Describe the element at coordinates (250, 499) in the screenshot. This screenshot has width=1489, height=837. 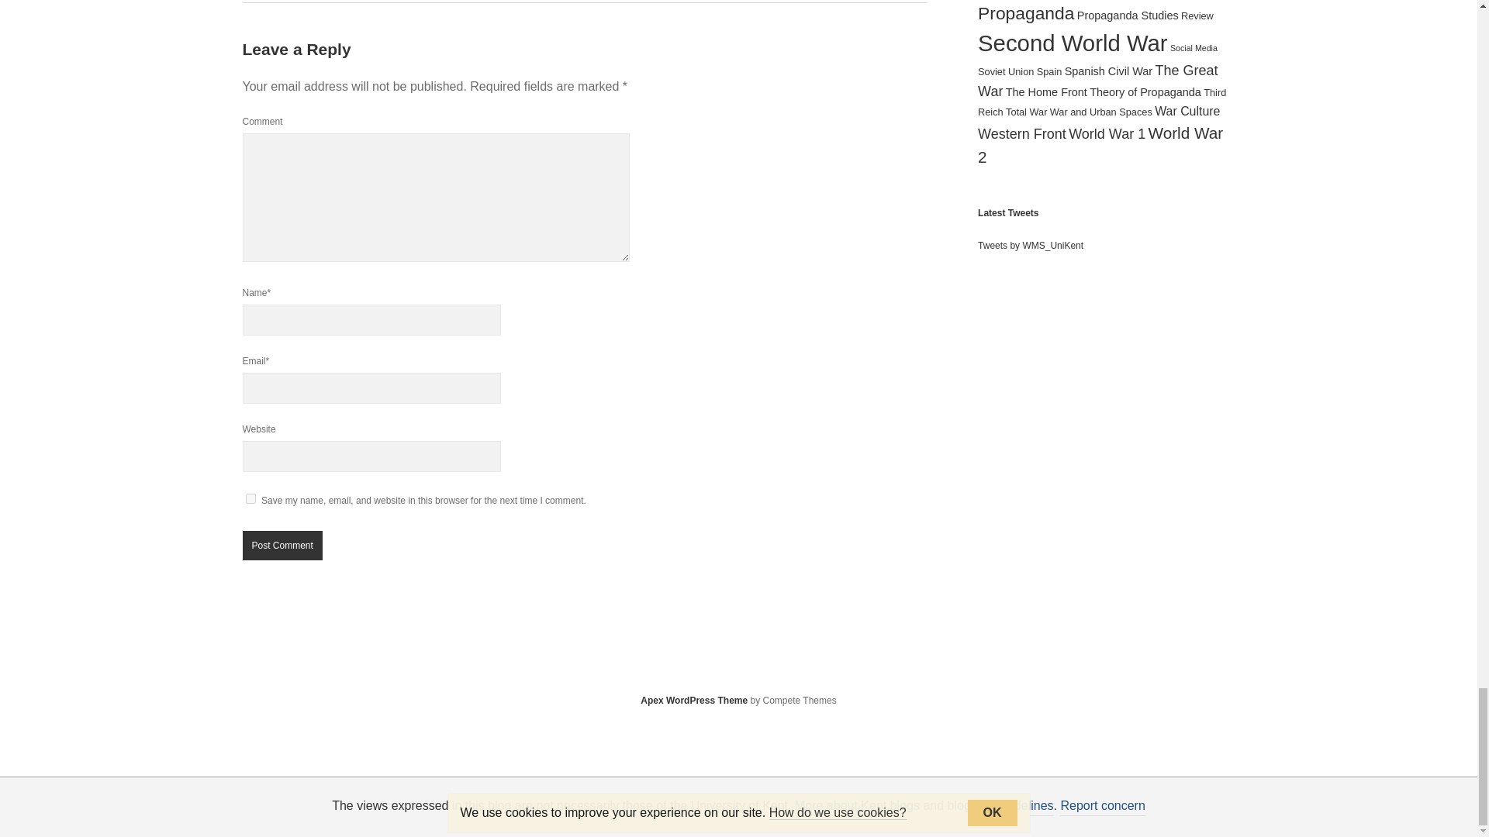
I see `yes` at that location.